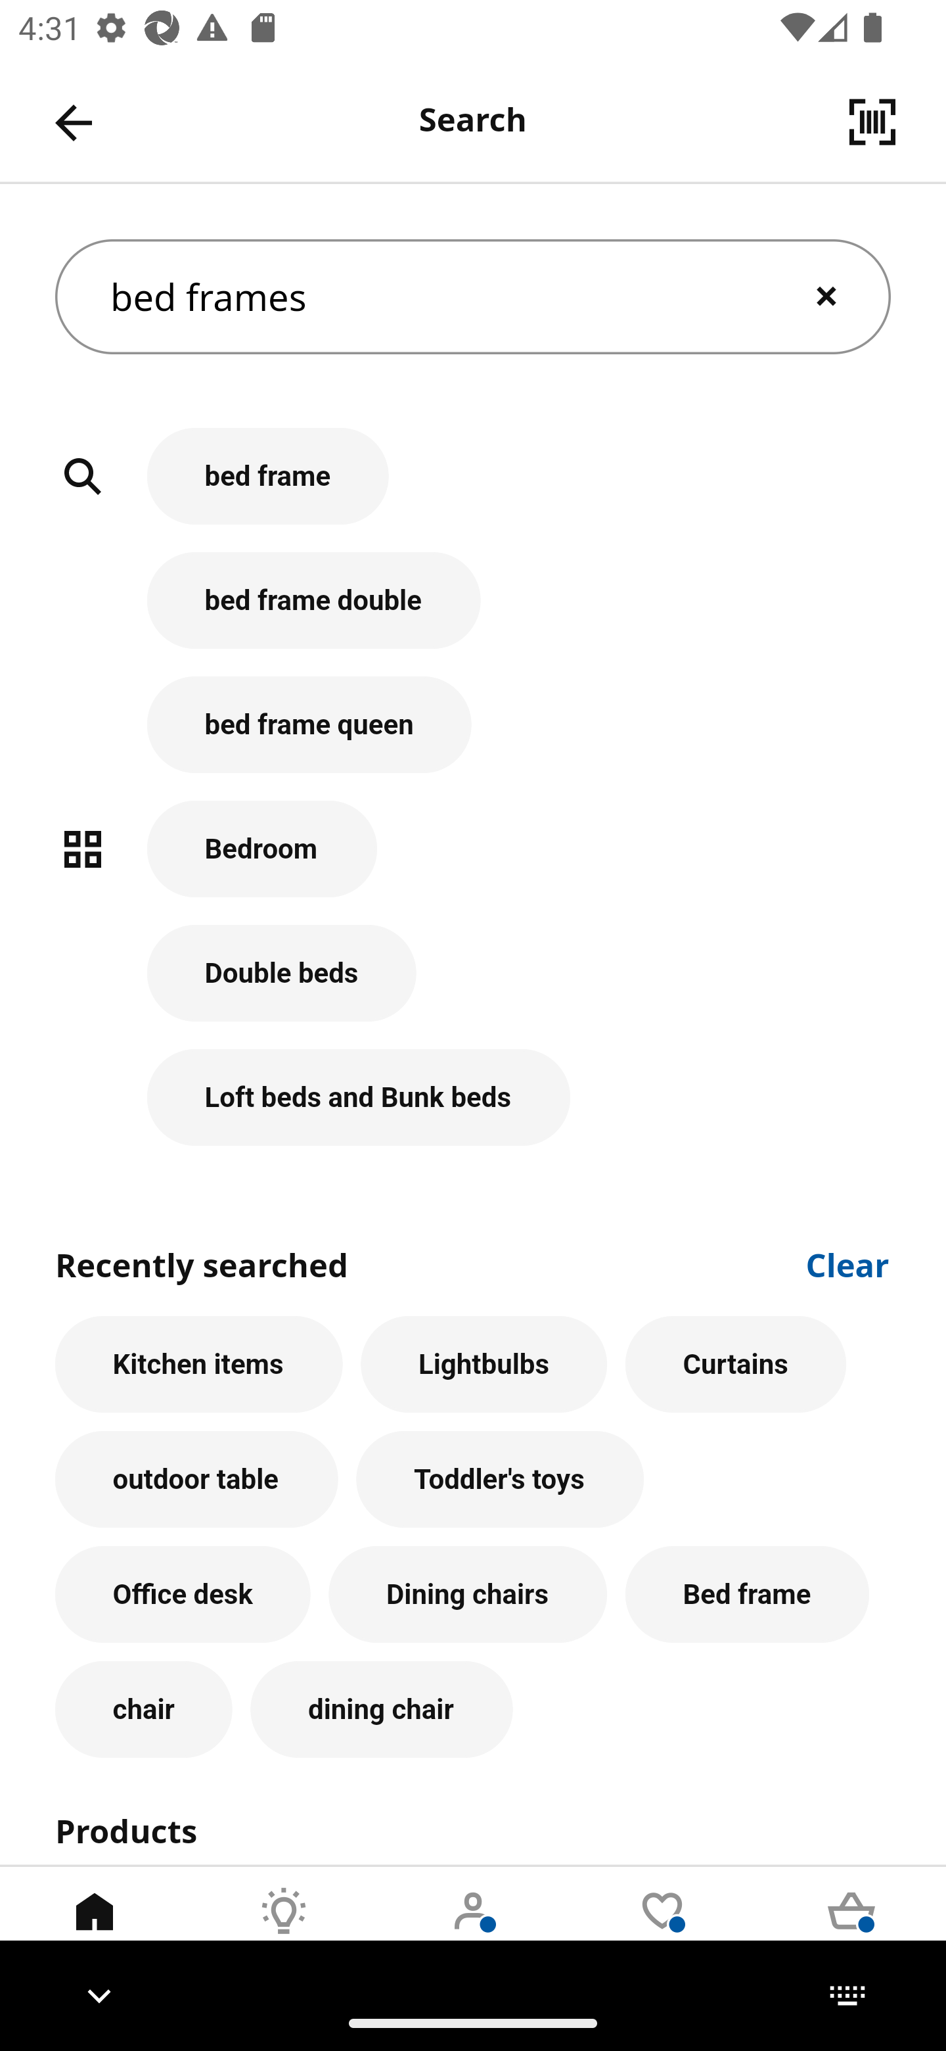 The width and height of the screenshot is (946, 2051). I want to click on bed frame queen, so click(473, 738).